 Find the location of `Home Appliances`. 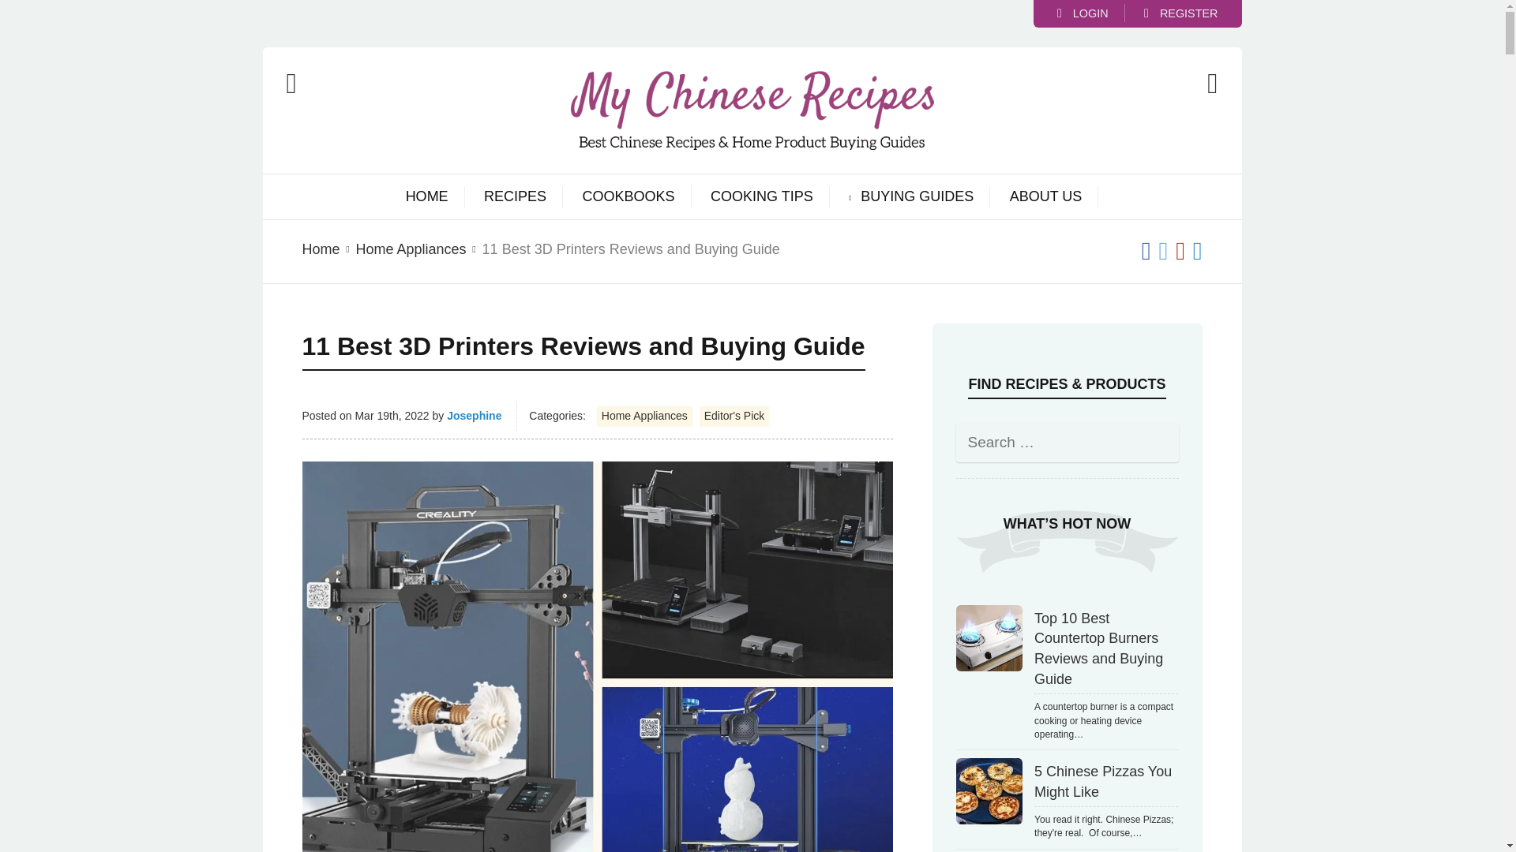

Home Appliances is located at coordinates (411, 249).